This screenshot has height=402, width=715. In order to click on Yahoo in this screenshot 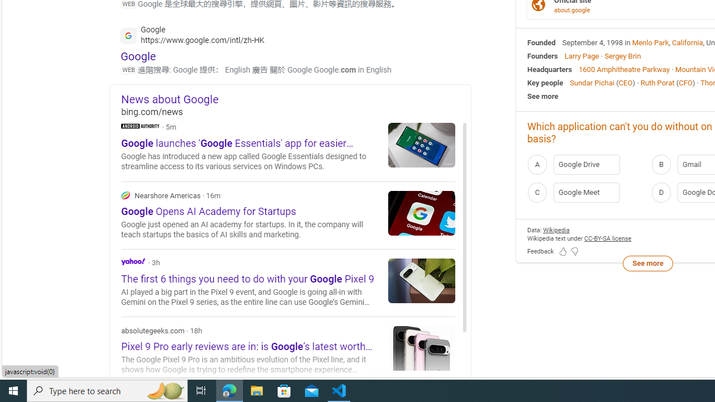, I will do `click(288, 283)`.